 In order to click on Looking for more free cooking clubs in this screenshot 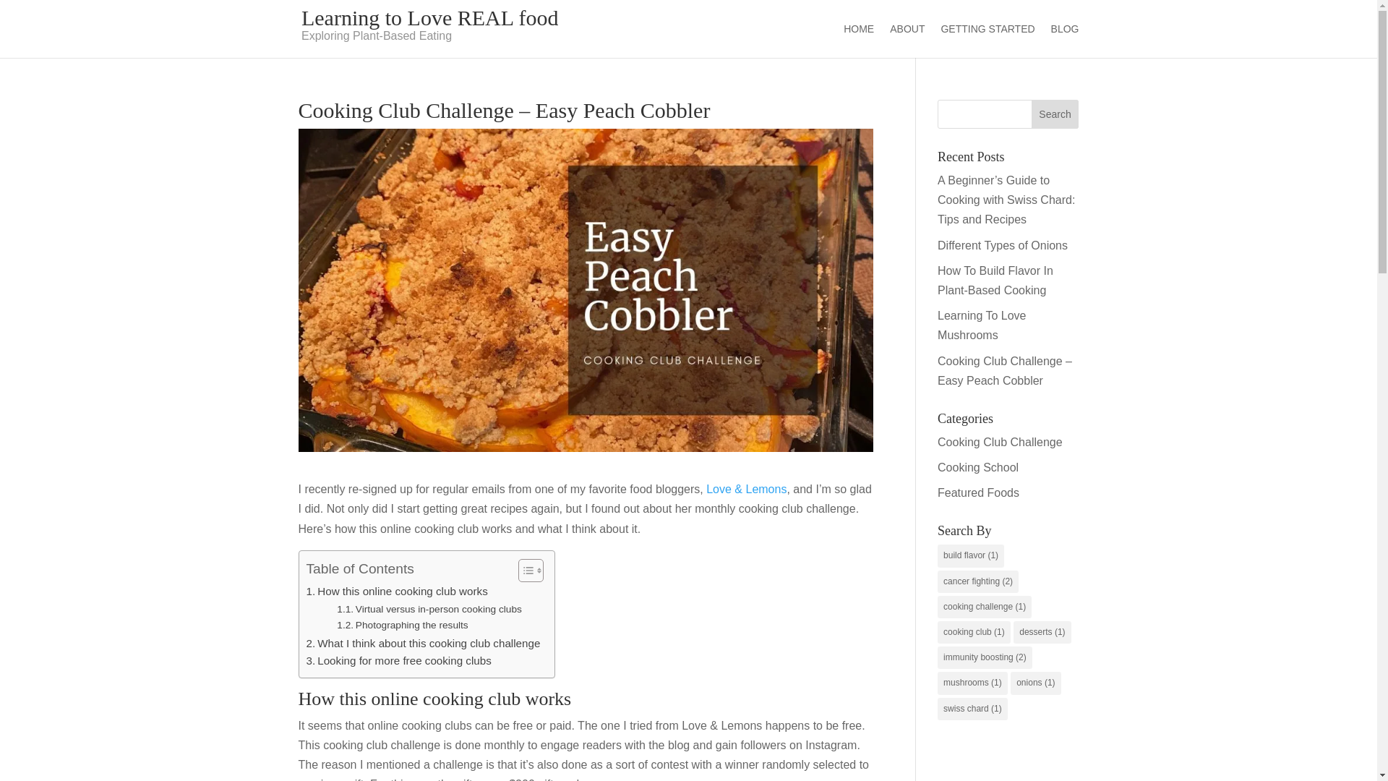, I will do `click(399, 660)`.